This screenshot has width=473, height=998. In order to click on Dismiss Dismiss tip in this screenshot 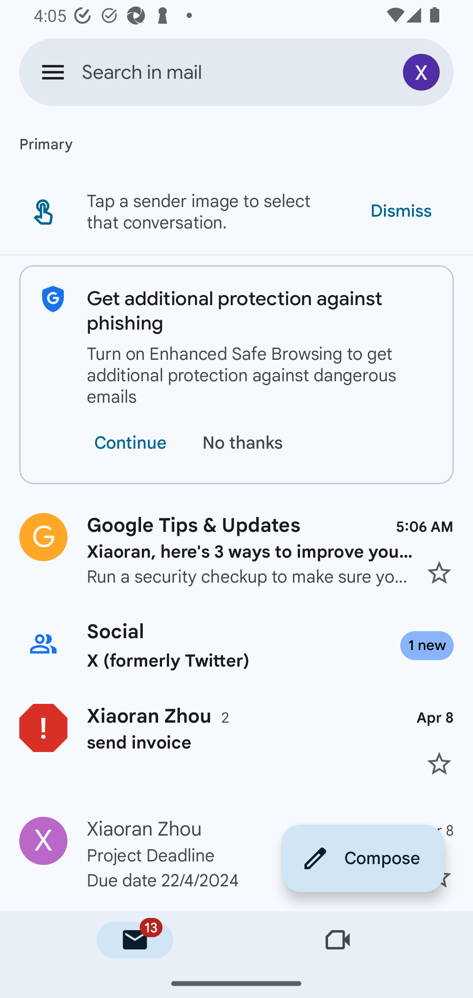, I will do `click(400, 211)`.